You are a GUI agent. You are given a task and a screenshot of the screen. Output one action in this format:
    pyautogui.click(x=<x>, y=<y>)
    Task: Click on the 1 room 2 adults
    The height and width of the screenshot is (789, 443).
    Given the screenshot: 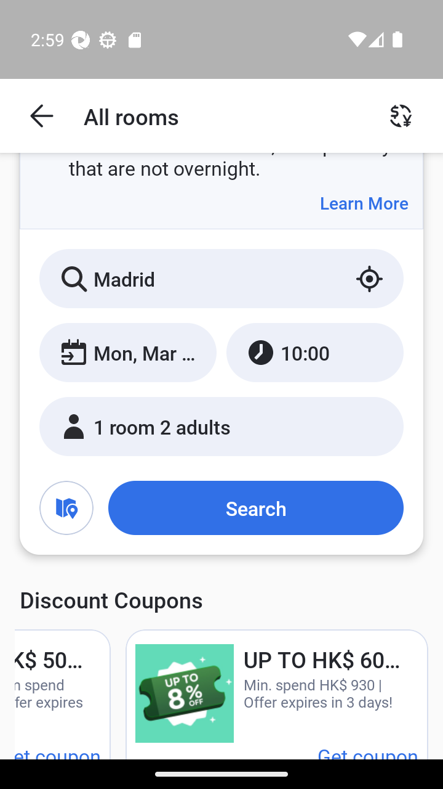 What is the action you would take?
    pyautogui.click(x=221, y=426)
    